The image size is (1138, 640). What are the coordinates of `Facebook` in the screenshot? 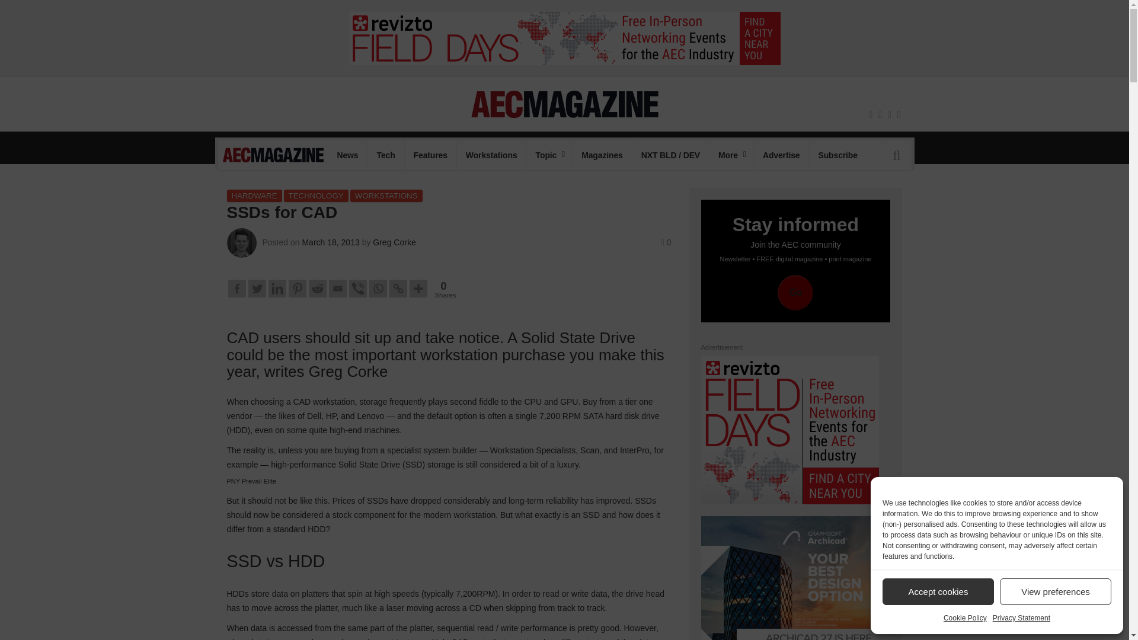 It's located at (236, 288).